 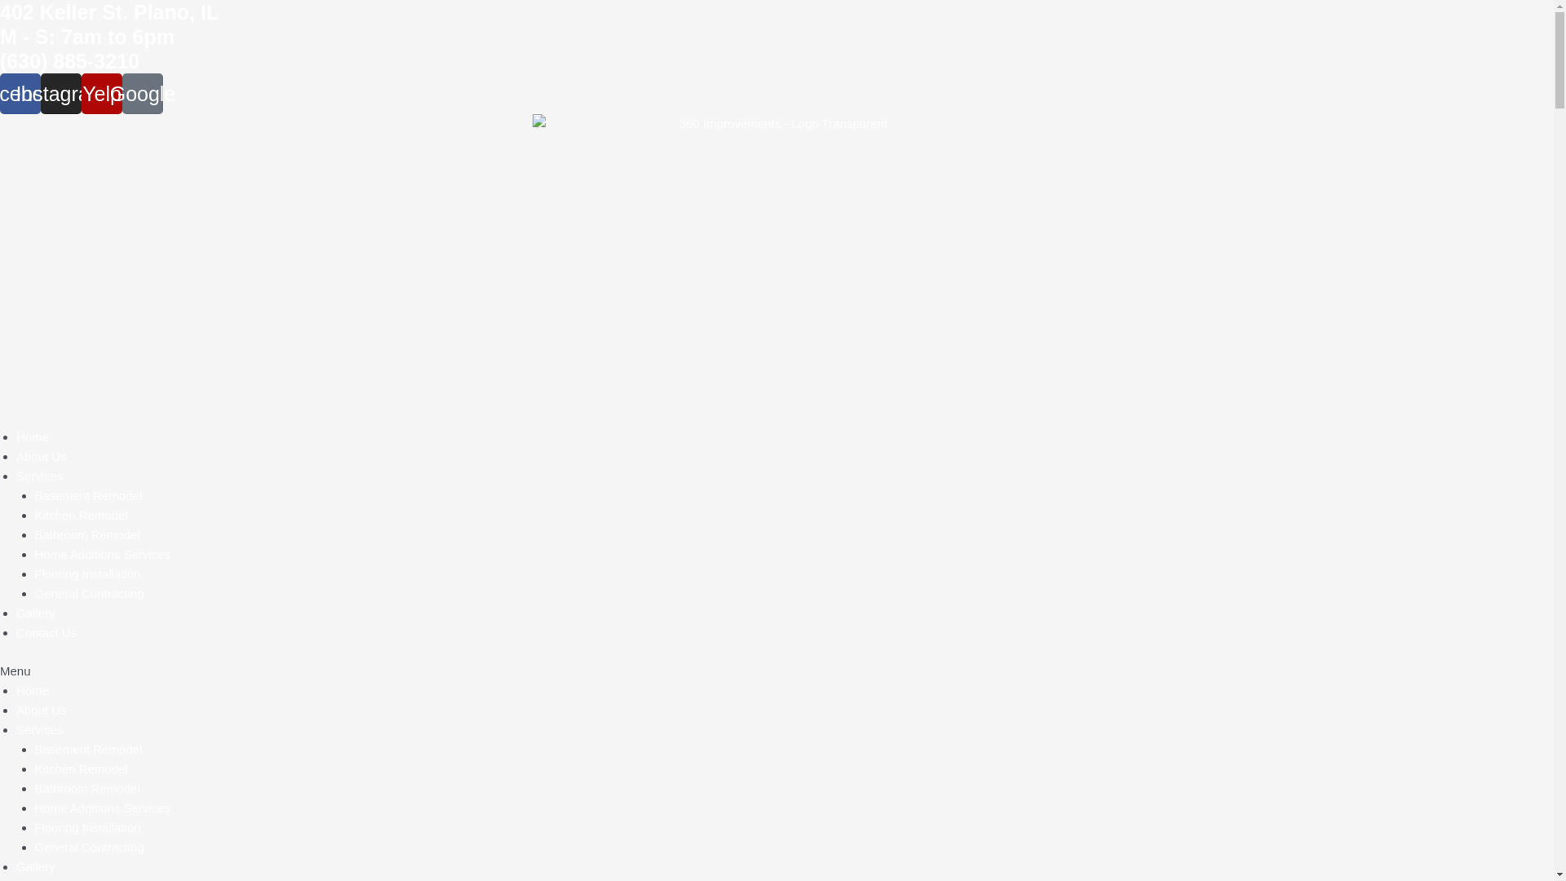 I want to click on Basement Remodel, so click(x=88, y=496).